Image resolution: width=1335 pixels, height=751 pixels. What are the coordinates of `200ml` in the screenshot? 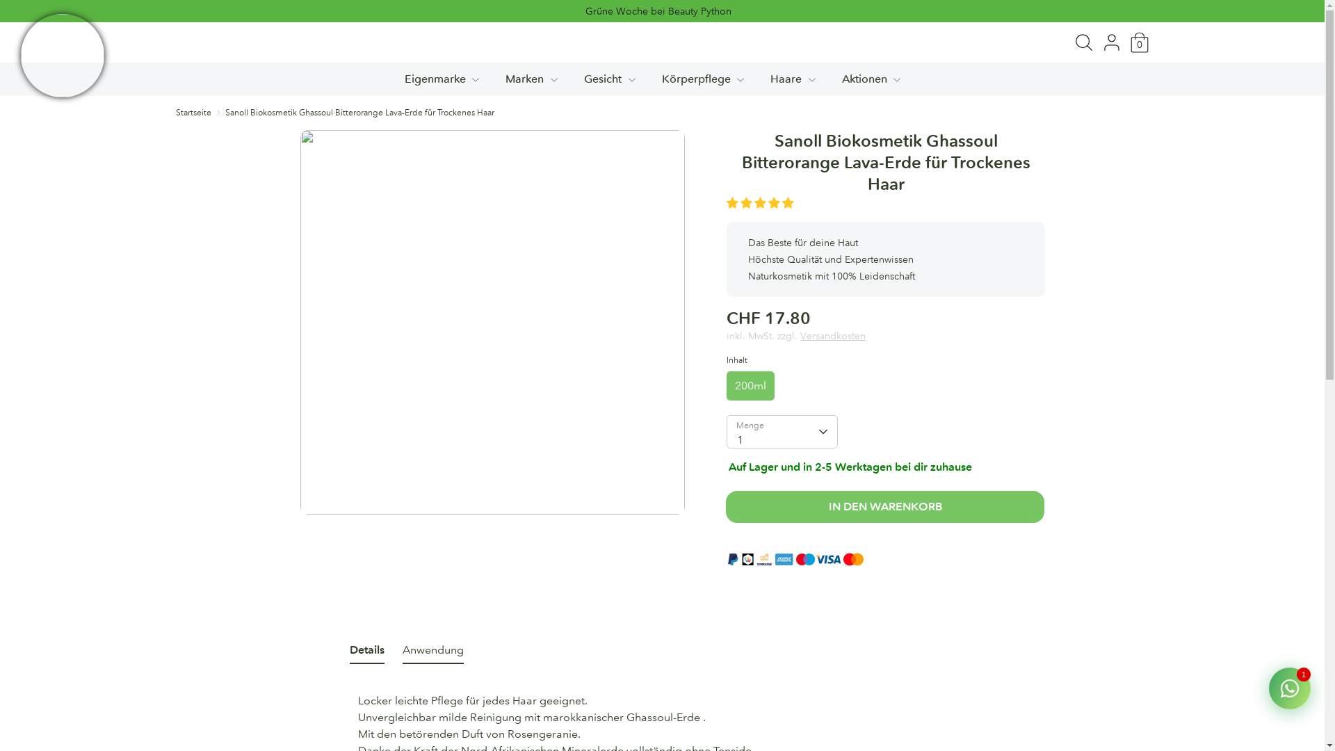 It's located at (751, 386).